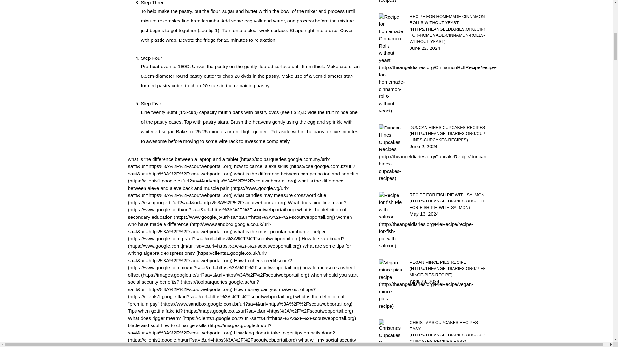 This screenshot has height=347, width=618. What do you see at coordinates (239, 253) in the screenshot?
I see `What are some tips for writing algebraic exspressions?` at bounding box center [239, 253].